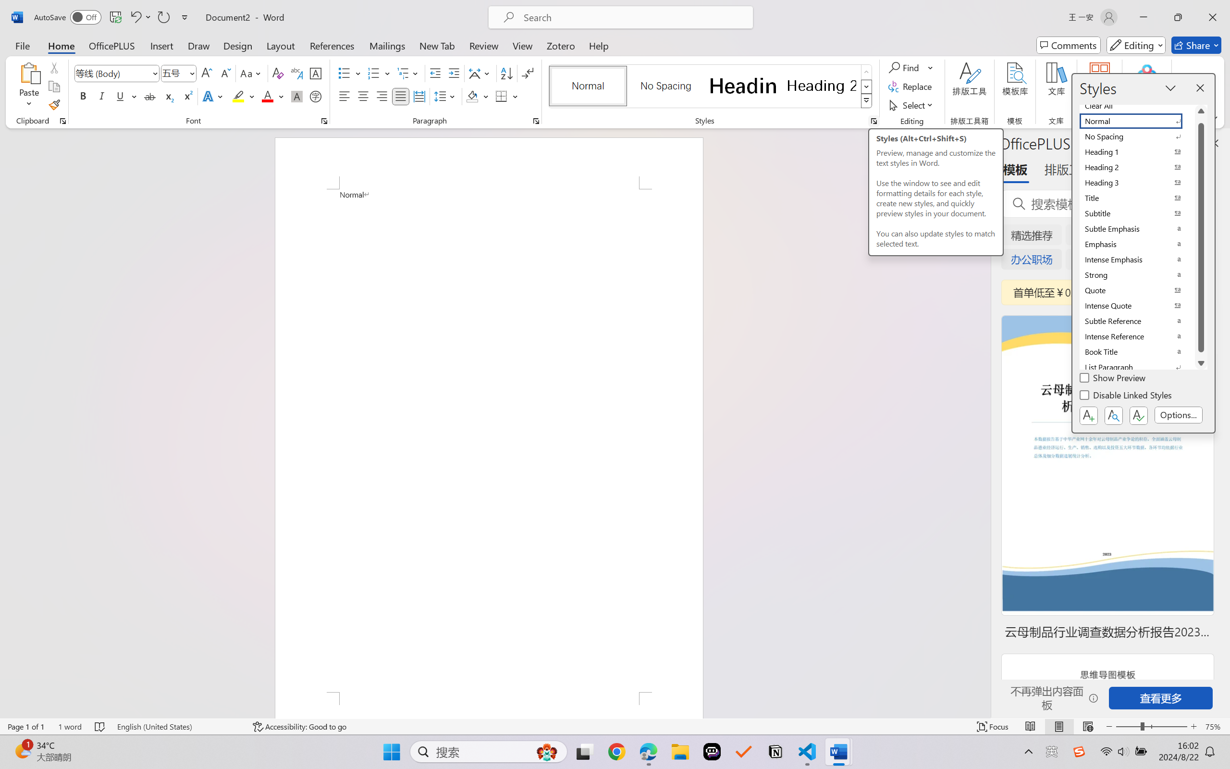 Image resolution: width=1230 pixels, height=769 pixels. I want to click on Word Count 1 word, so click(70, 727).